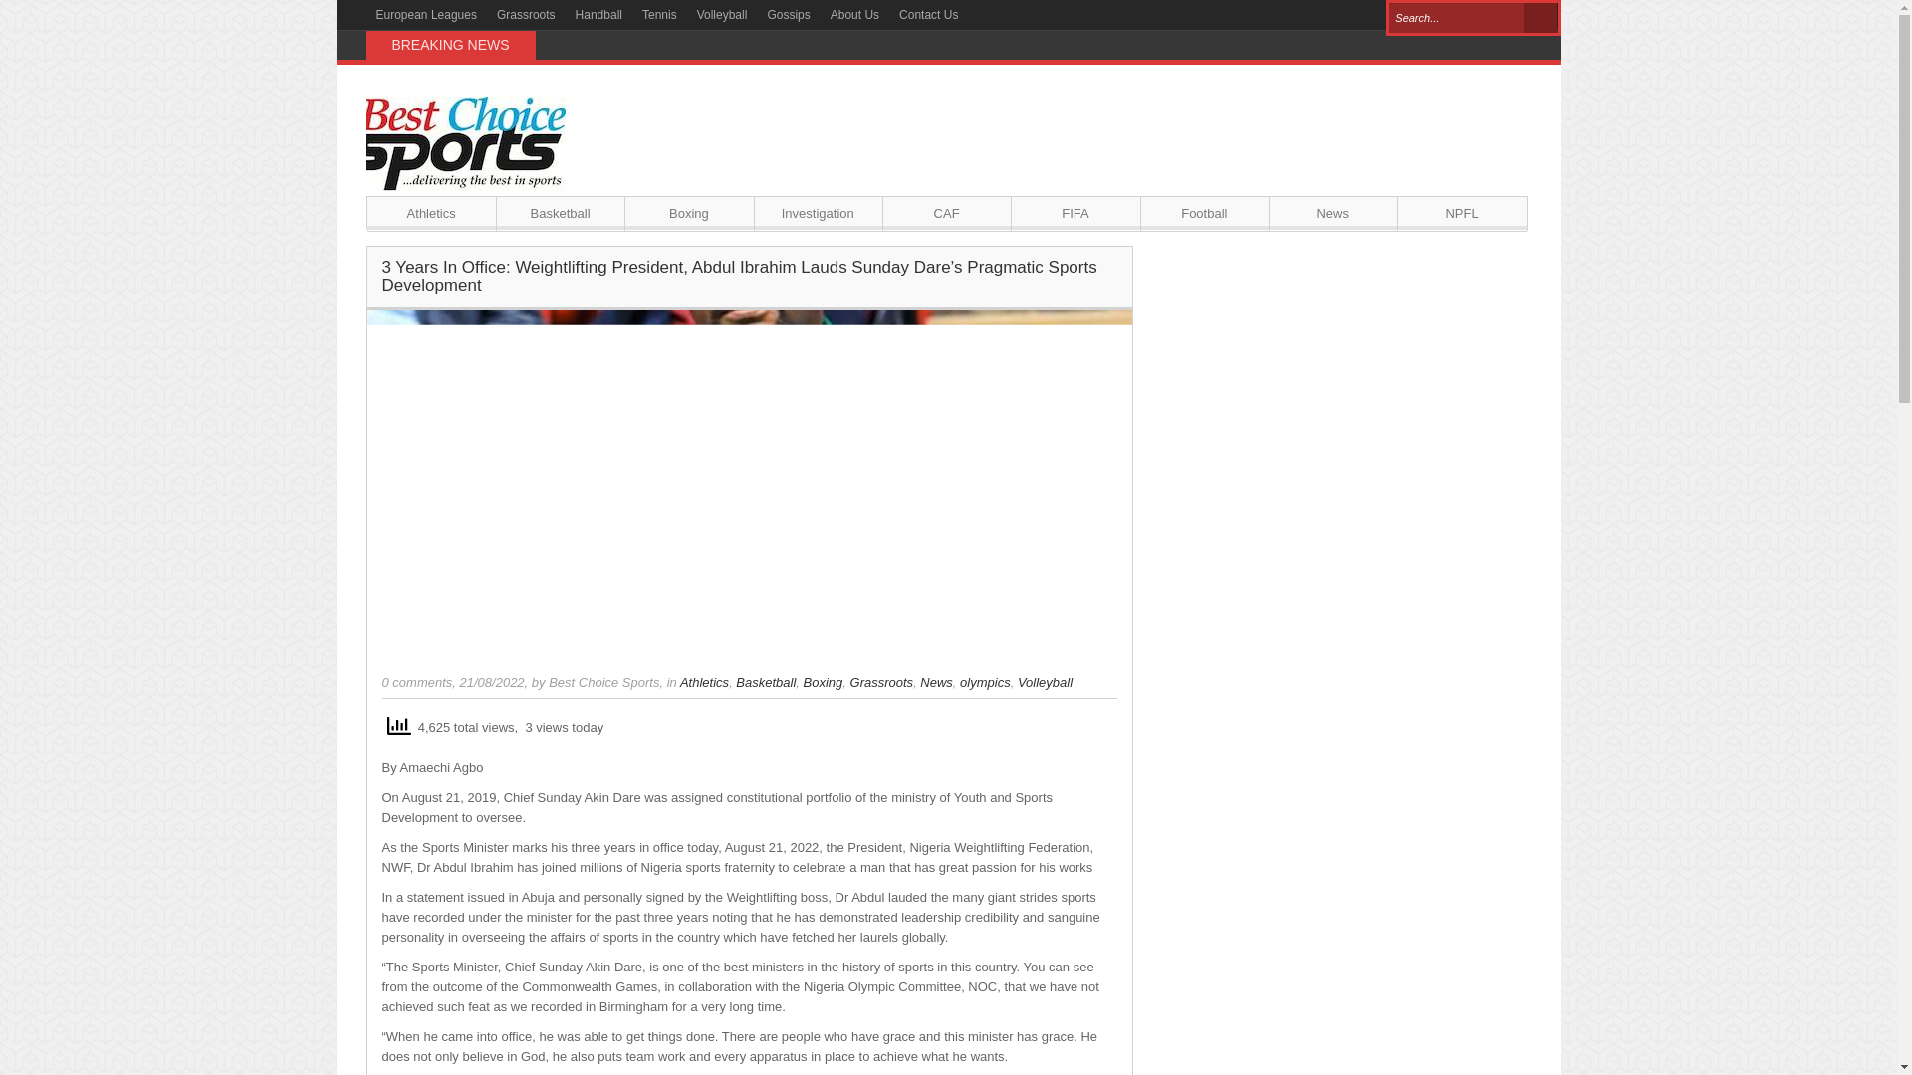  What do you see at coordinates (1075, 213) in the screenshot?
I see `FIFA` at bounding box center [1075, 213].